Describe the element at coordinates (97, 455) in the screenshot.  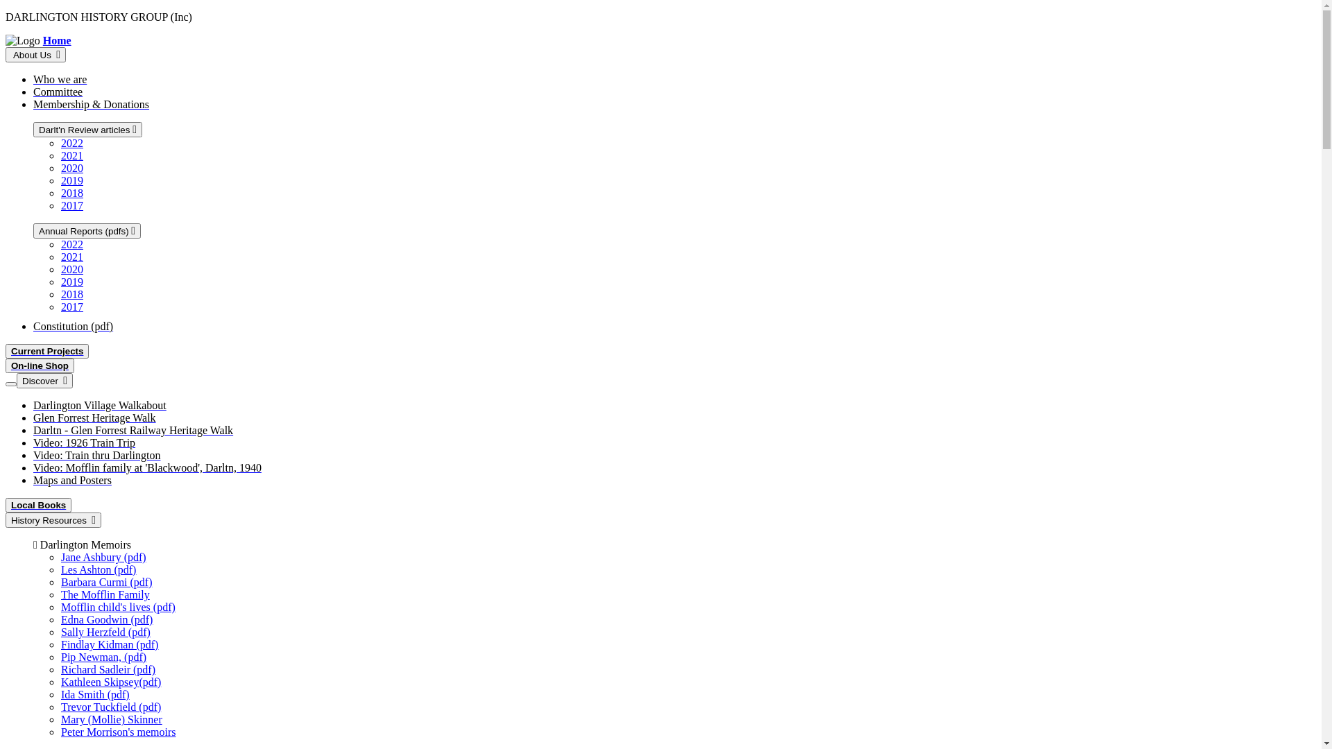
I see `Video: Train thru Darlington` at that location.